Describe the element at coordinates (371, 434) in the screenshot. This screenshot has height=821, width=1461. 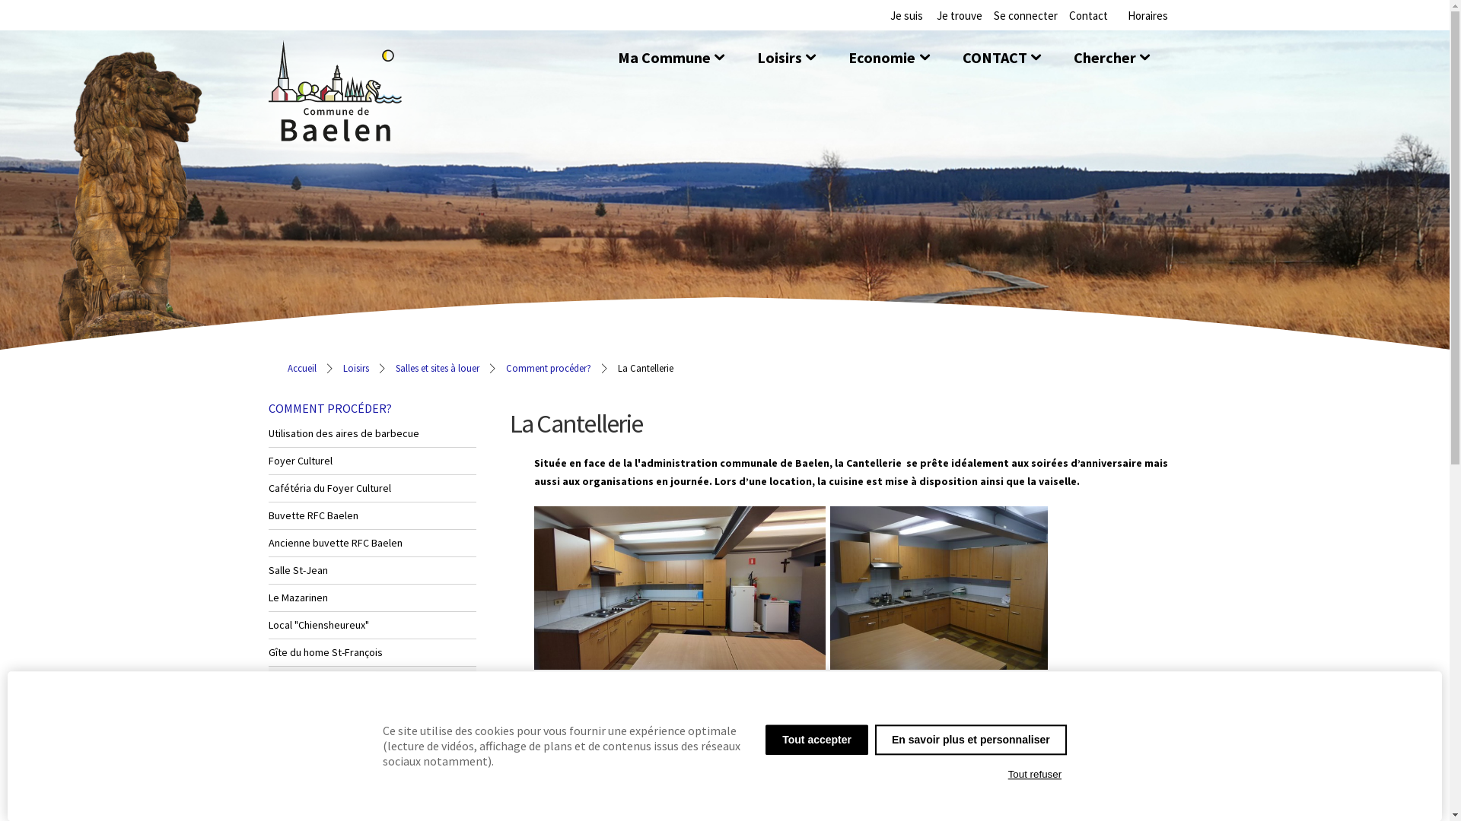
I see `Utilisation des aires de barbecue` at that location.